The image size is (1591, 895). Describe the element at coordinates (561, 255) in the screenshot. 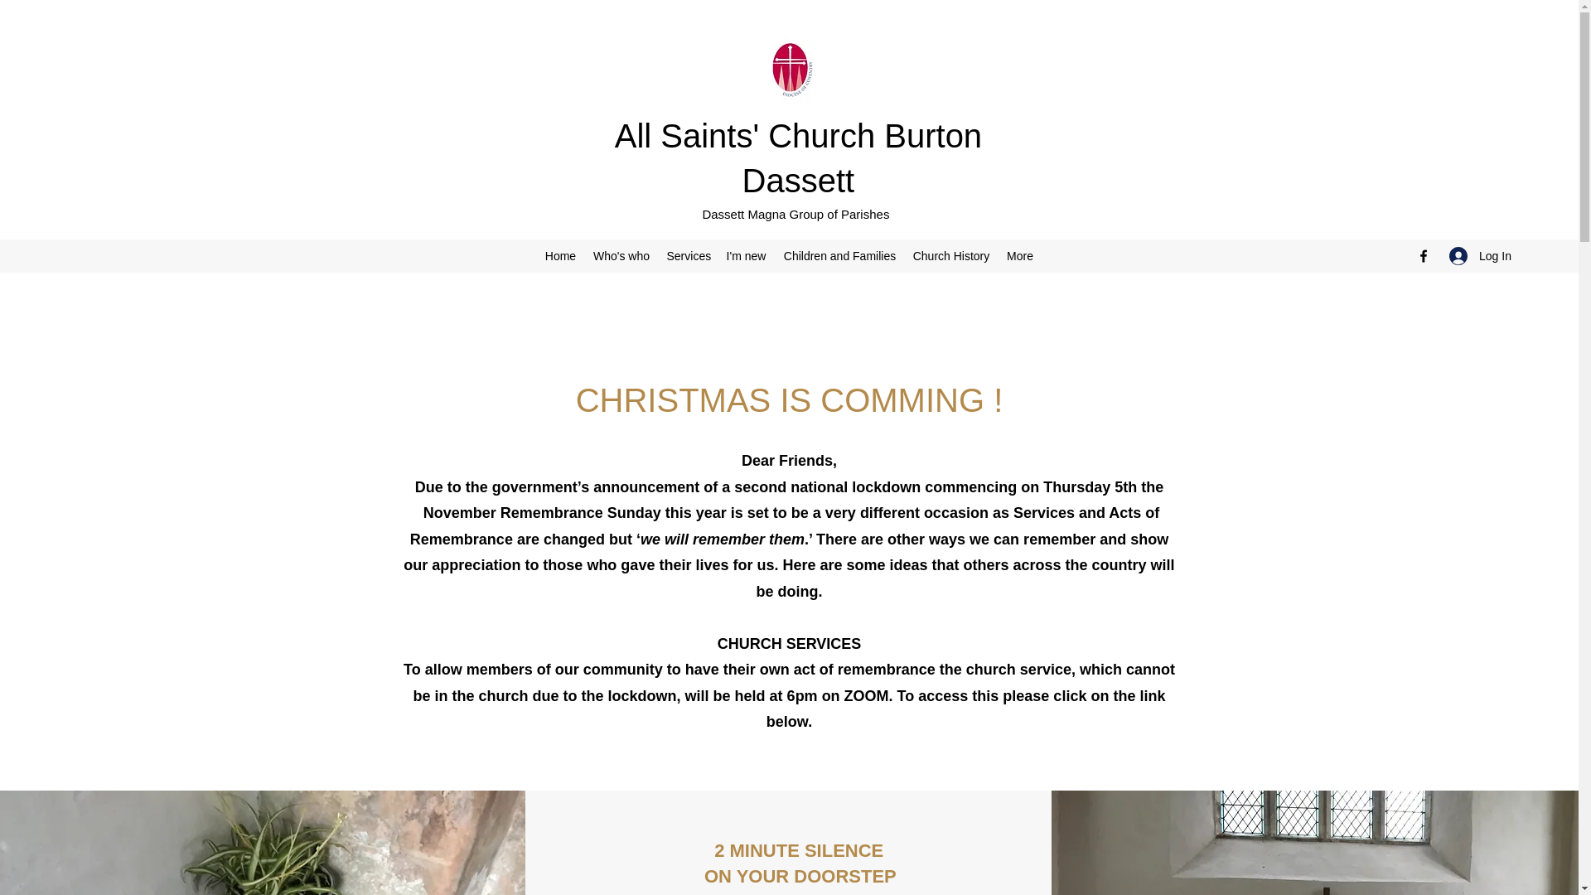

I see `Home` at that location.